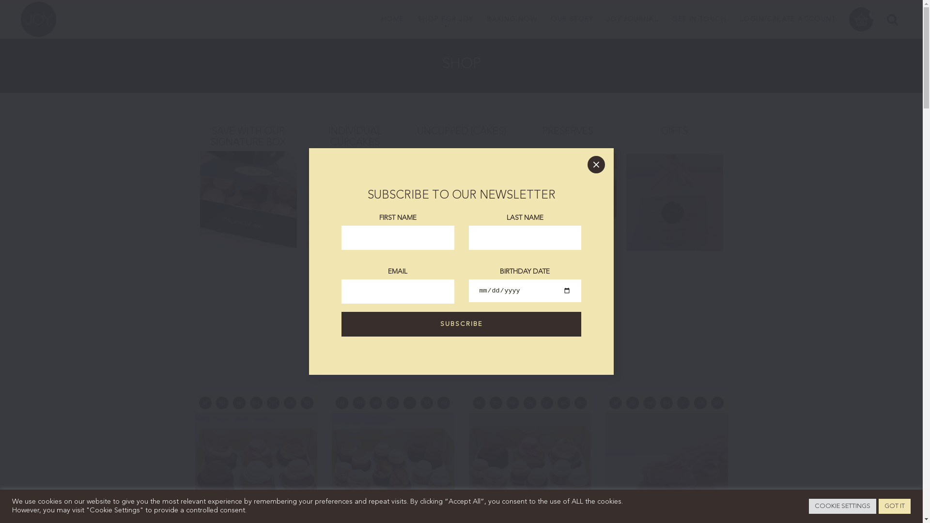  What do you see at coordinates (788, 19) in the screenshot?
I see `LOGIN/CREATE ACCOUNT` at bounding box center [788, 19].